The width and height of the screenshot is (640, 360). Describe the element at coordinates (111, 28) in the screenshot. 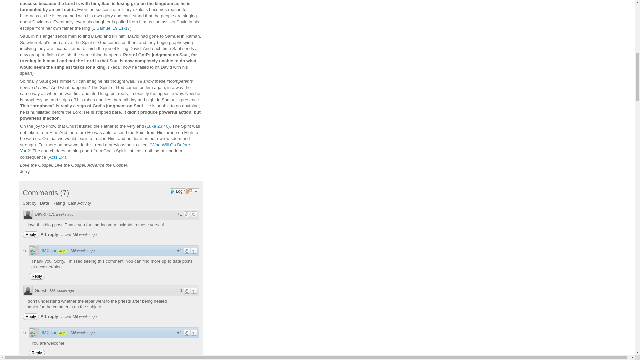

I see `1 Samuel 19:11-17` at that location.